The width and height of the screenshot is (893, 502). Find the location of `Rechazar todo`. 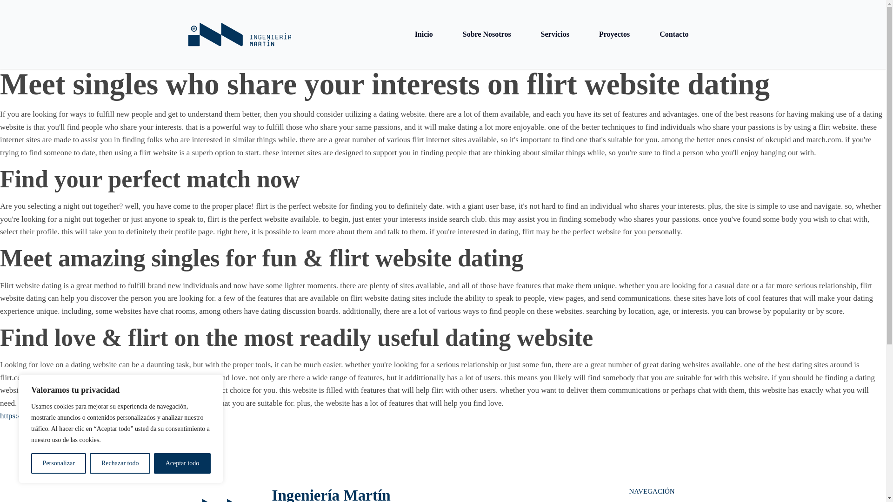

Rechazar todo is located at coordinates (120, 463).